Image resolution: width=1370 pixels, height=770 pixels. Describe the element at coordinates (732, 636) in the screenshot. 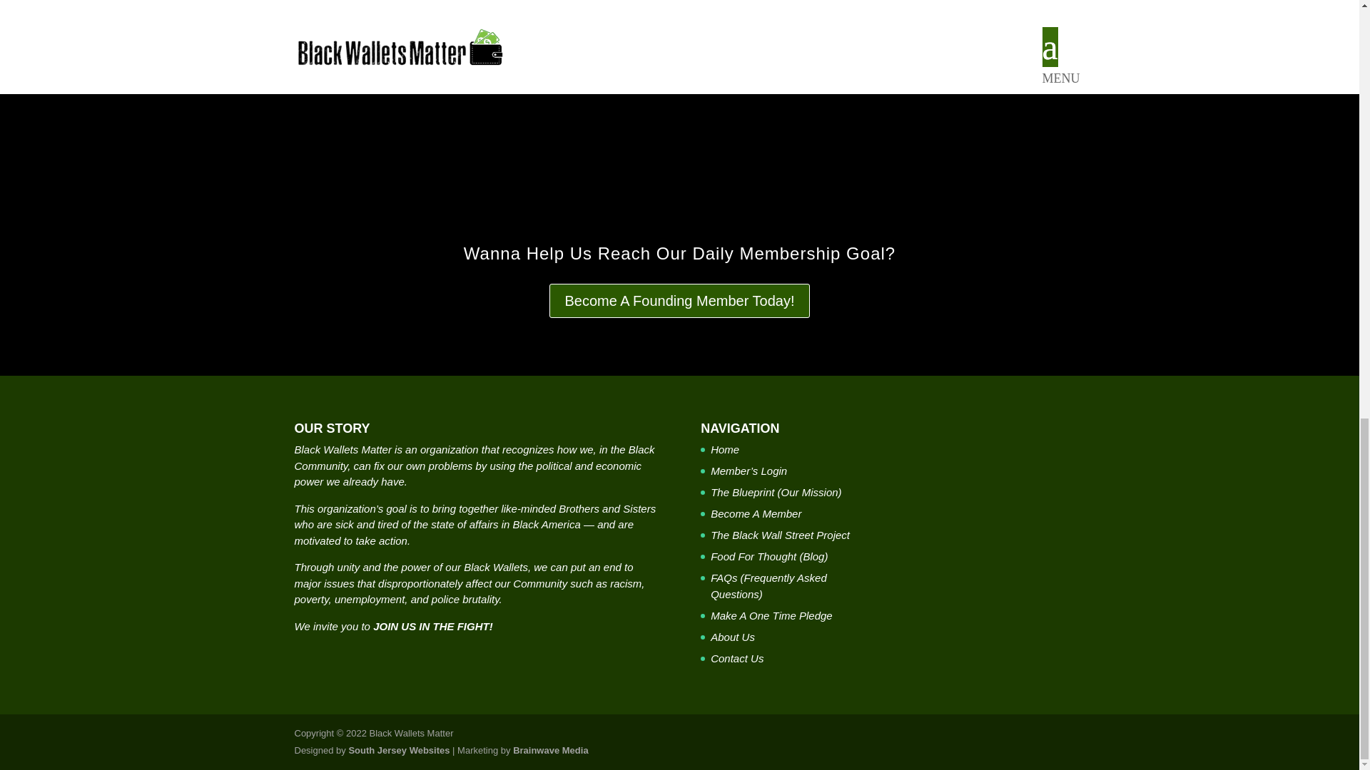

I see `About Us` at that location.